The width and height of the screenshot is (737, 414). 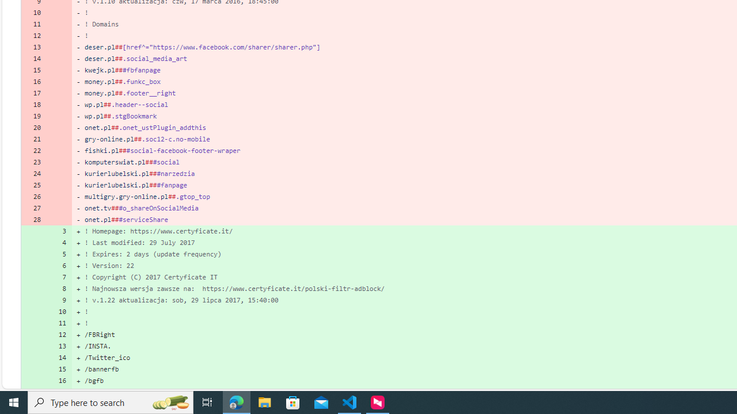 What do you see at coordinates (33, 392) in the screenshot?
I see `Class: blob-num blob-num-addition empty-cell` at bounding box center [33, 392].